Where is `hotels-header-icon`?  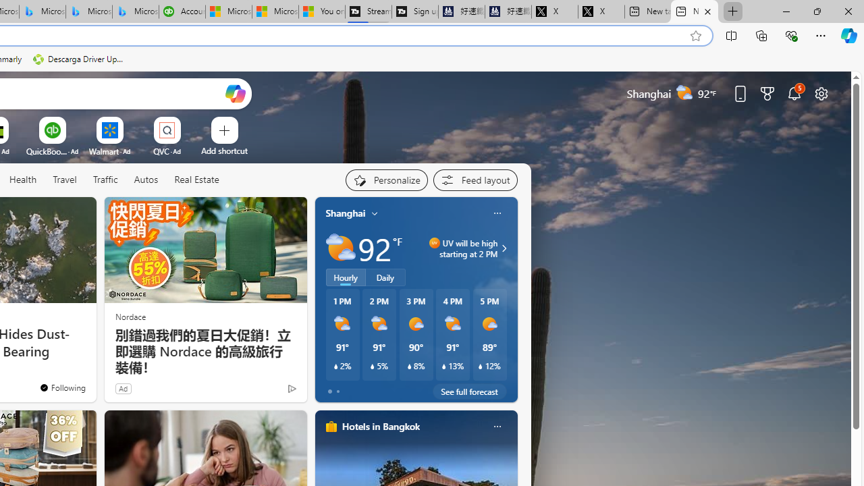
hotels-header-icon is located at coordinates (331, 427).